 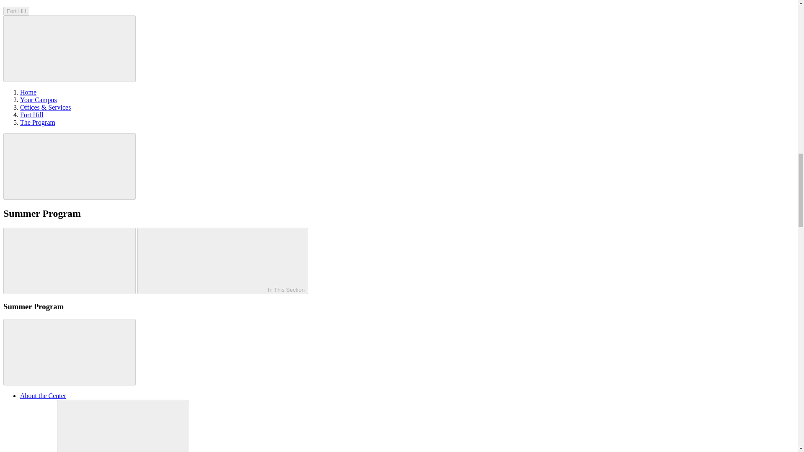 What do you see at coordinates (70, 261) in the screenshot?
I see `Scroll Left` at bounding box center [70, 261].